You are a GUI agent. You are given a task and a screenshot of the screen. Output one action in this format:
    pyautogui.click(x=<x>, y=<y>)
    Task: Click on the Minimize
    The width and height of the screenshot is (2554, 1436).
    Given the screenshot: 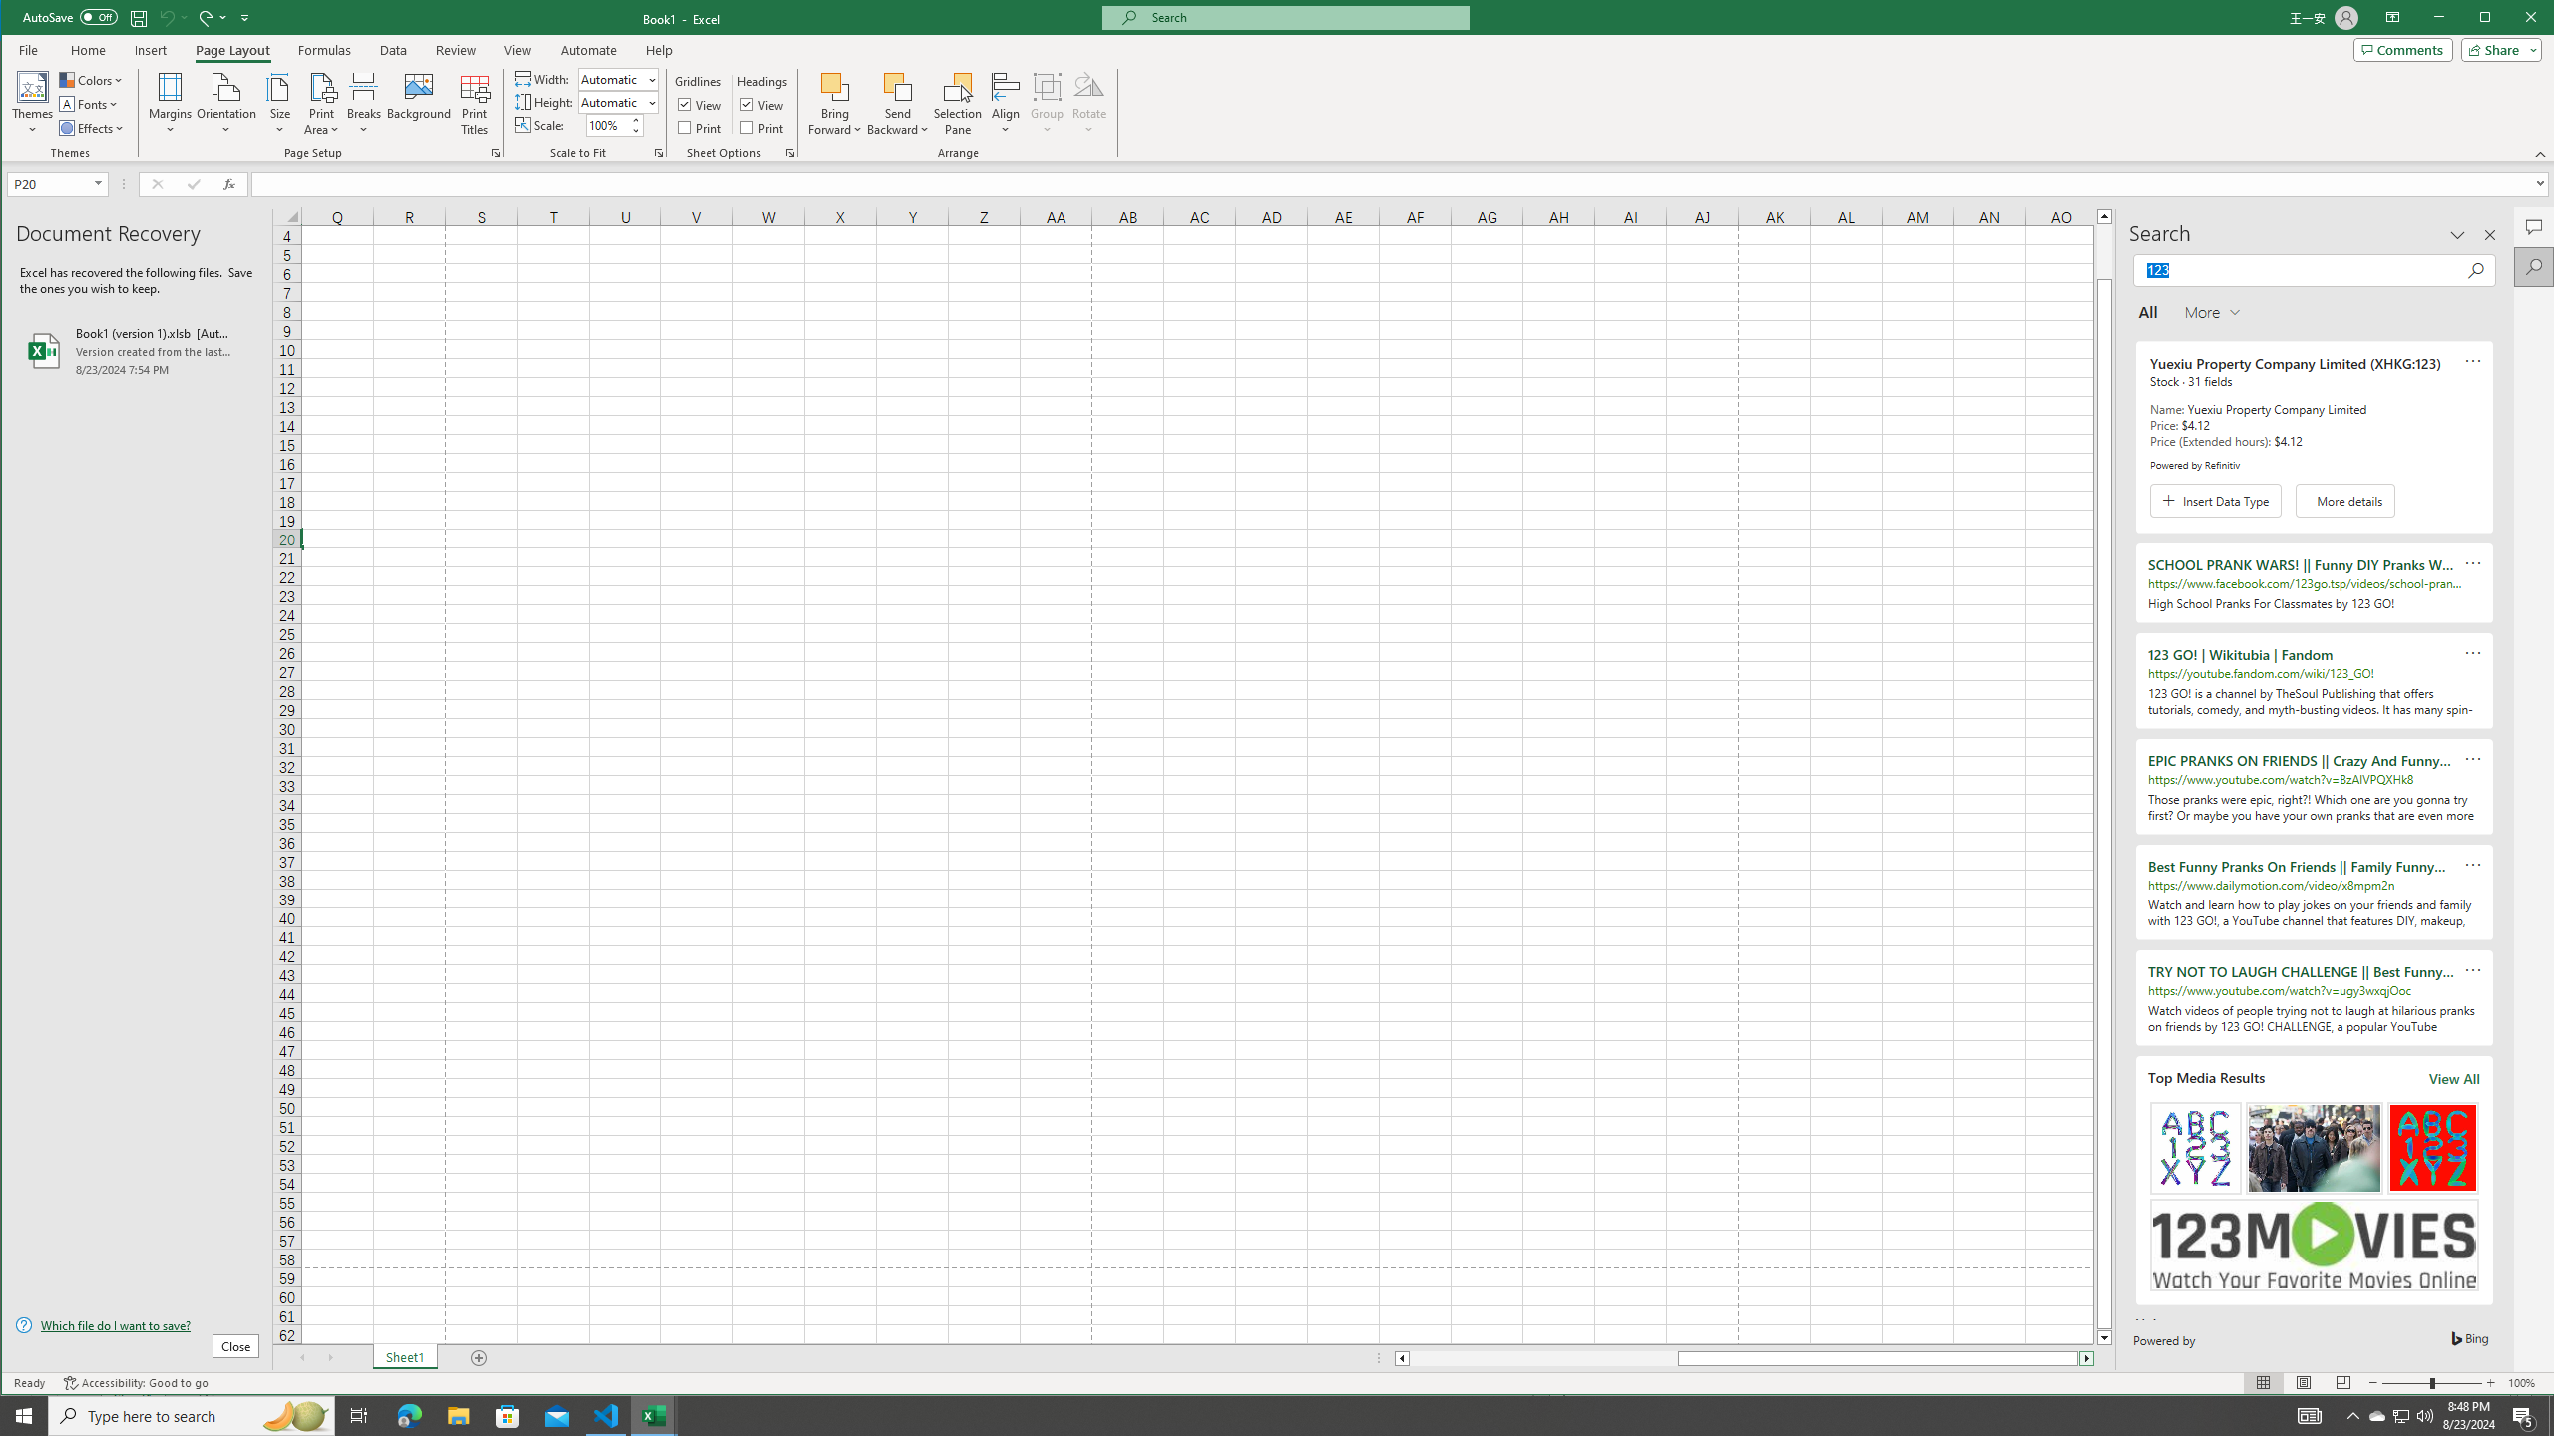 What is the action you would take?
    pyautogui.click(x=2490, y=19)
    